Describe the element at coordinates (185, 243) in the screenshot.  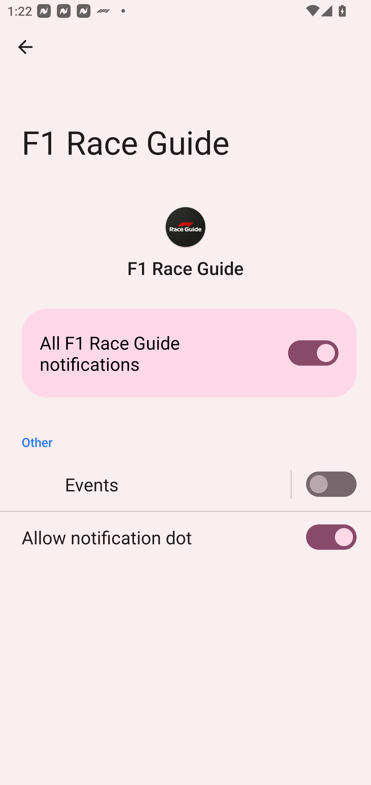
I see `F1 Race Guide` at that location.